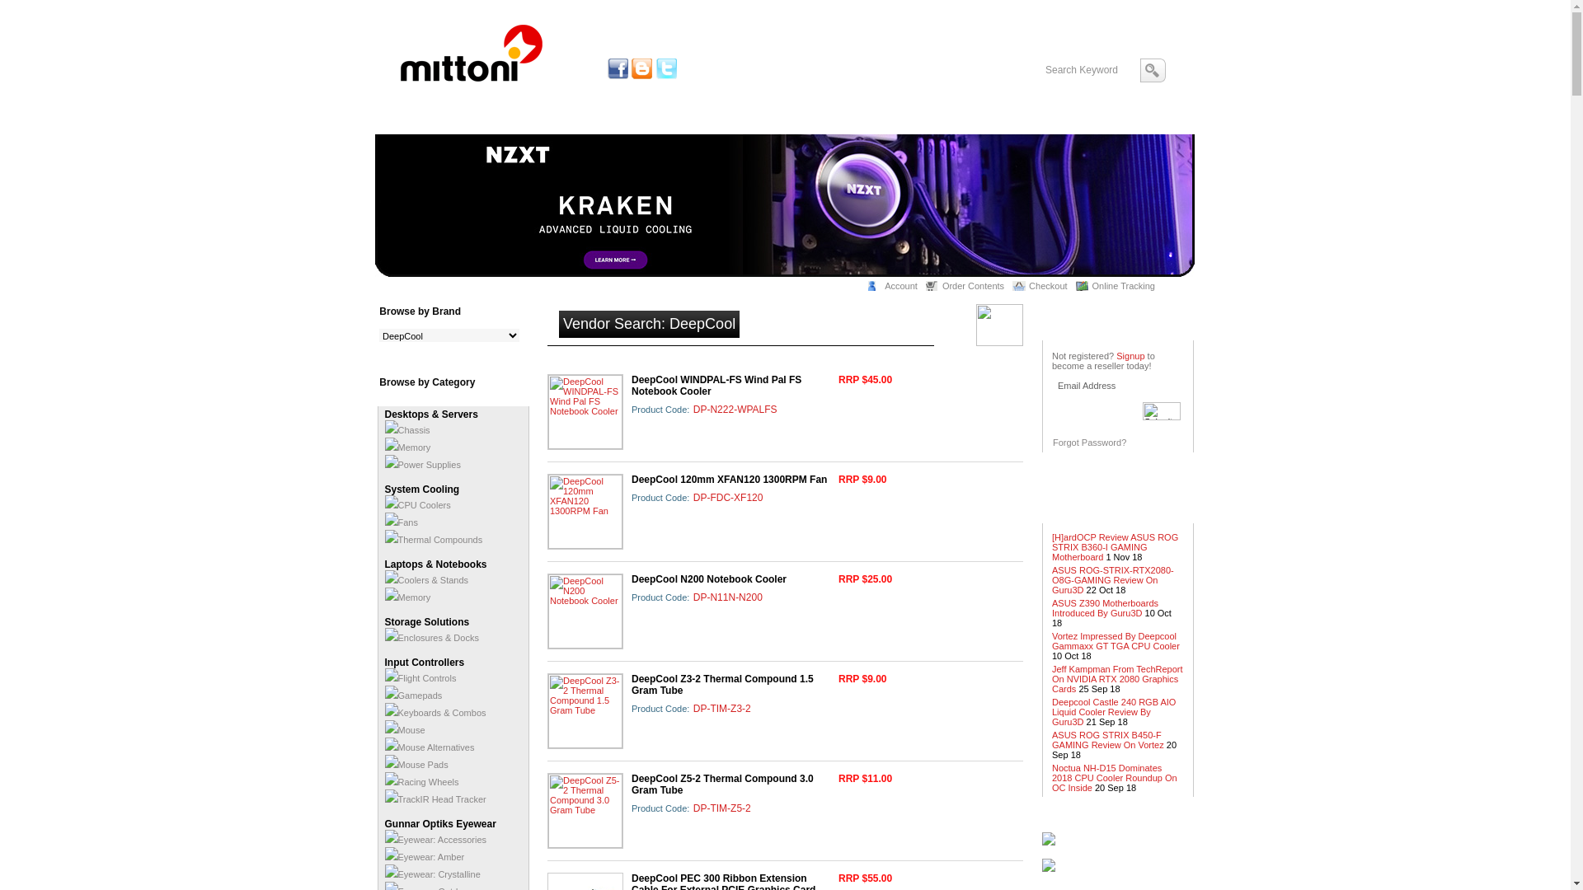 This screenshot has height=890, width=1583. I want to click on Coolers & Stands, so click(426, 580).